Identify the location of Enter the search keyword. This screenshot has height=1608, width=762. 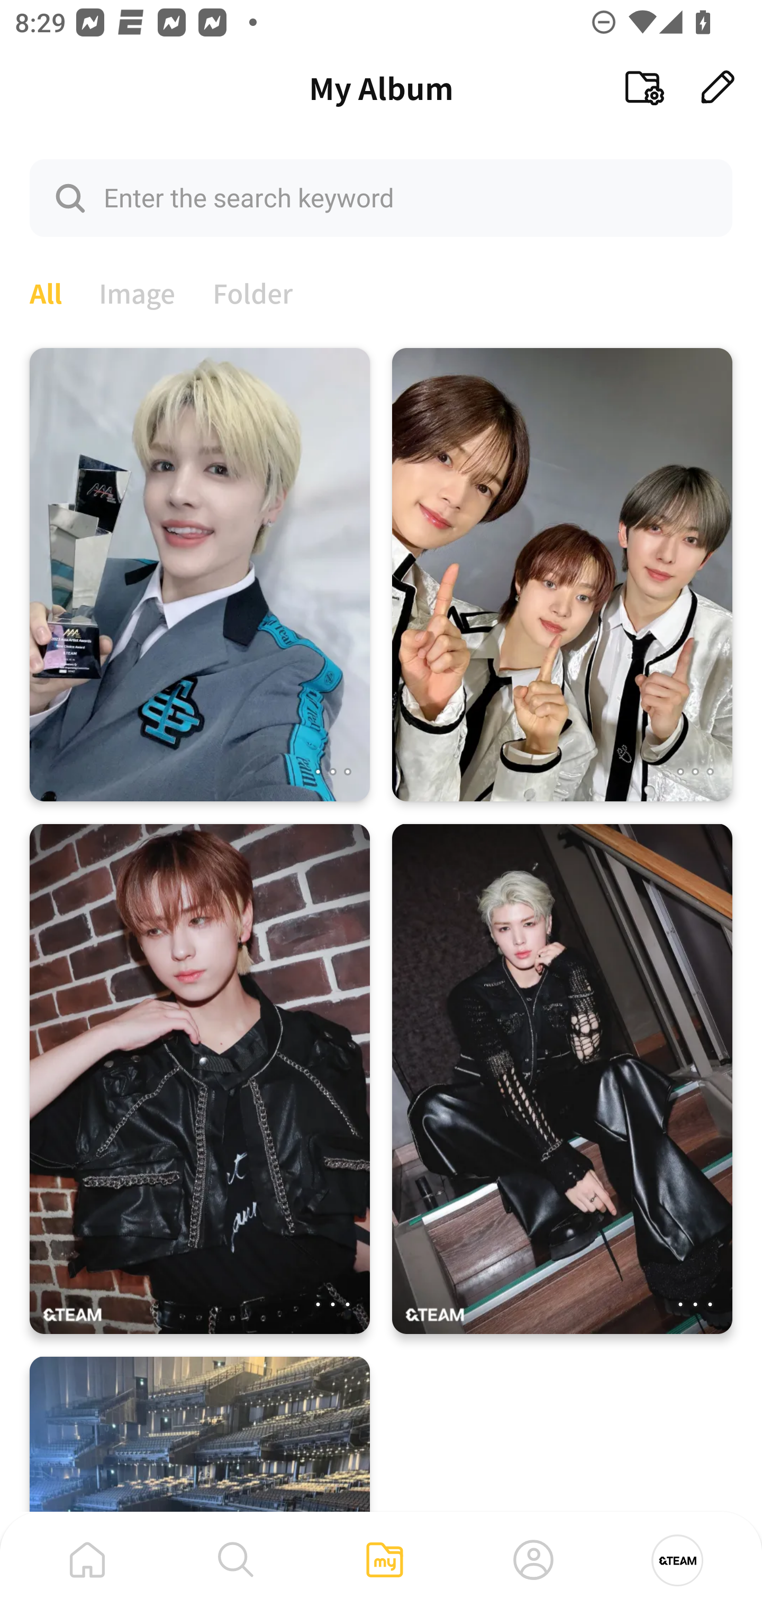
(381, 197).